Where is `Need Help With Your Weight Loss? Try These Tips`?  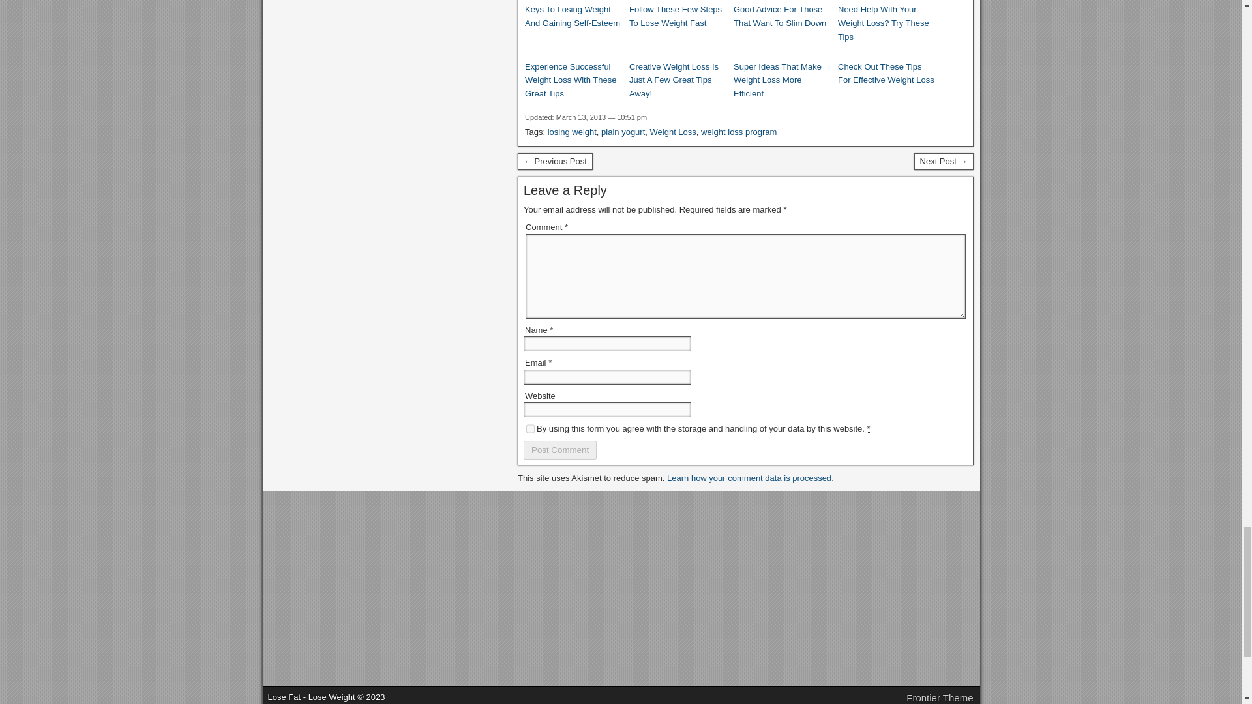
Need Help With Your Weight Loss? Try These Tips is located at coordinates (886, 23).